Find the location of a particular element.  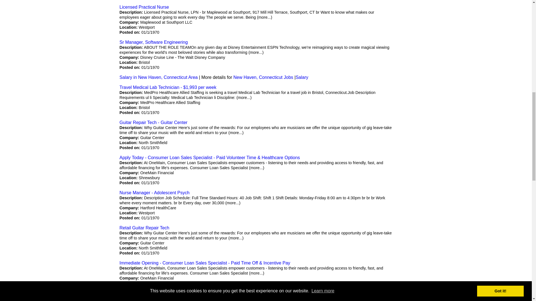

New Haven, Connecticut Jobs is located at coordinates (263, 77).